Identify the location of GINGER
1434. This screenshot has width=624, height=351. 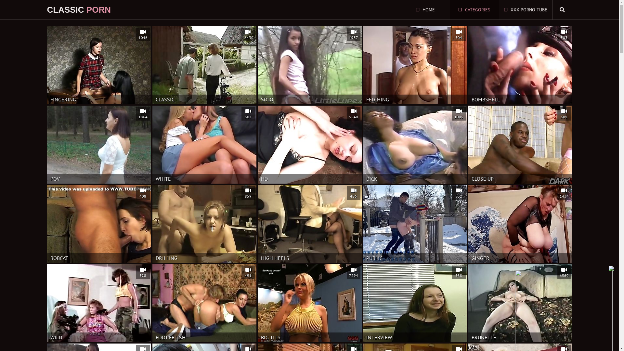
(520, 224).